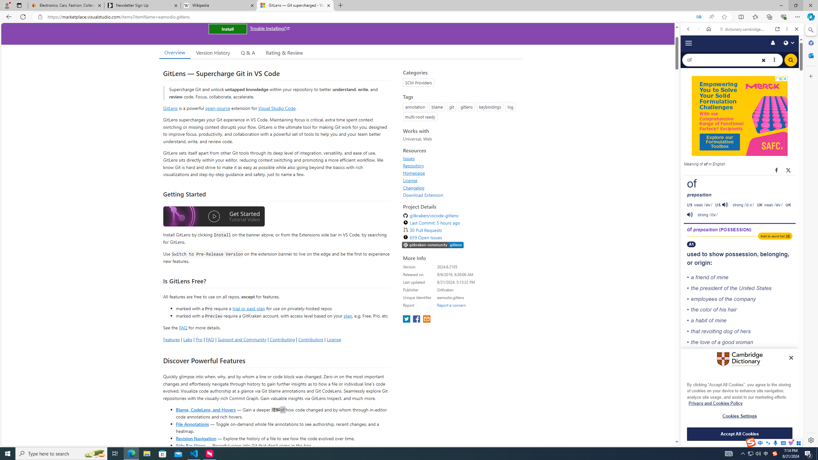  Describe the element at coordinates (711, 288) in the screenshot. I see `president` at that location.